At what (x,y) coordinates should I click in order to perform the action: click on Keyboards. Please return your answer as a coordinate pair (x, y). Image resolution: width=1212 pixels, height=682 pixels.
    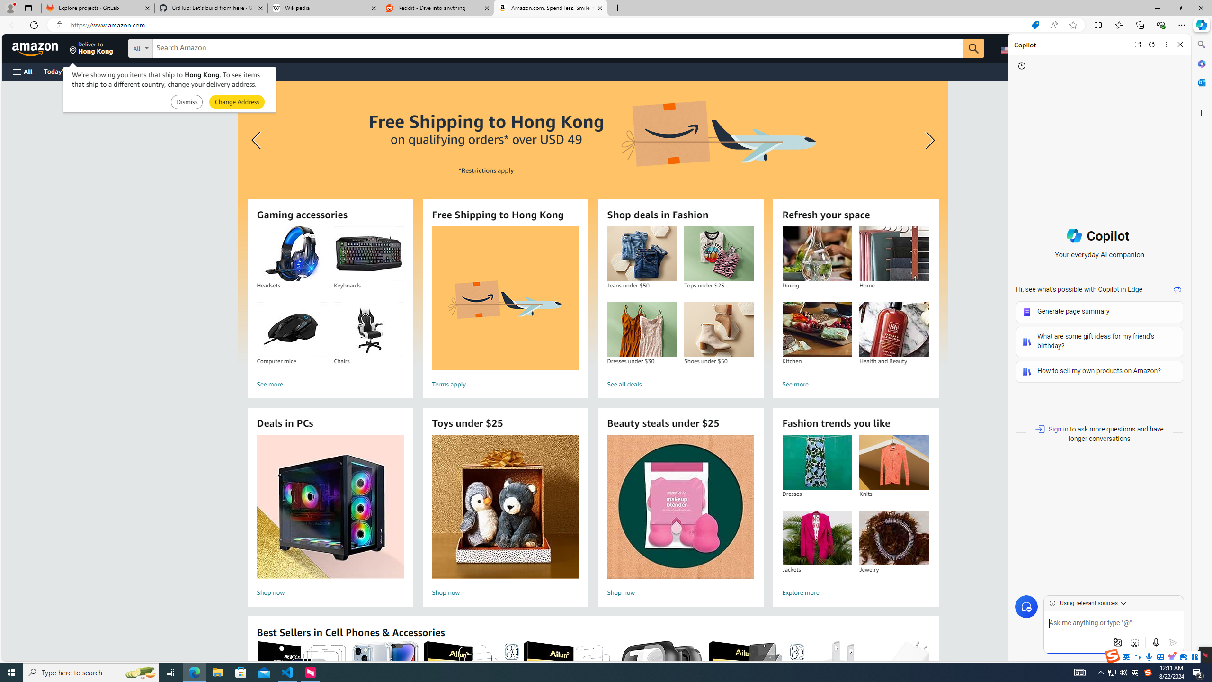
    Looking at the image, I should click on (369, 254).